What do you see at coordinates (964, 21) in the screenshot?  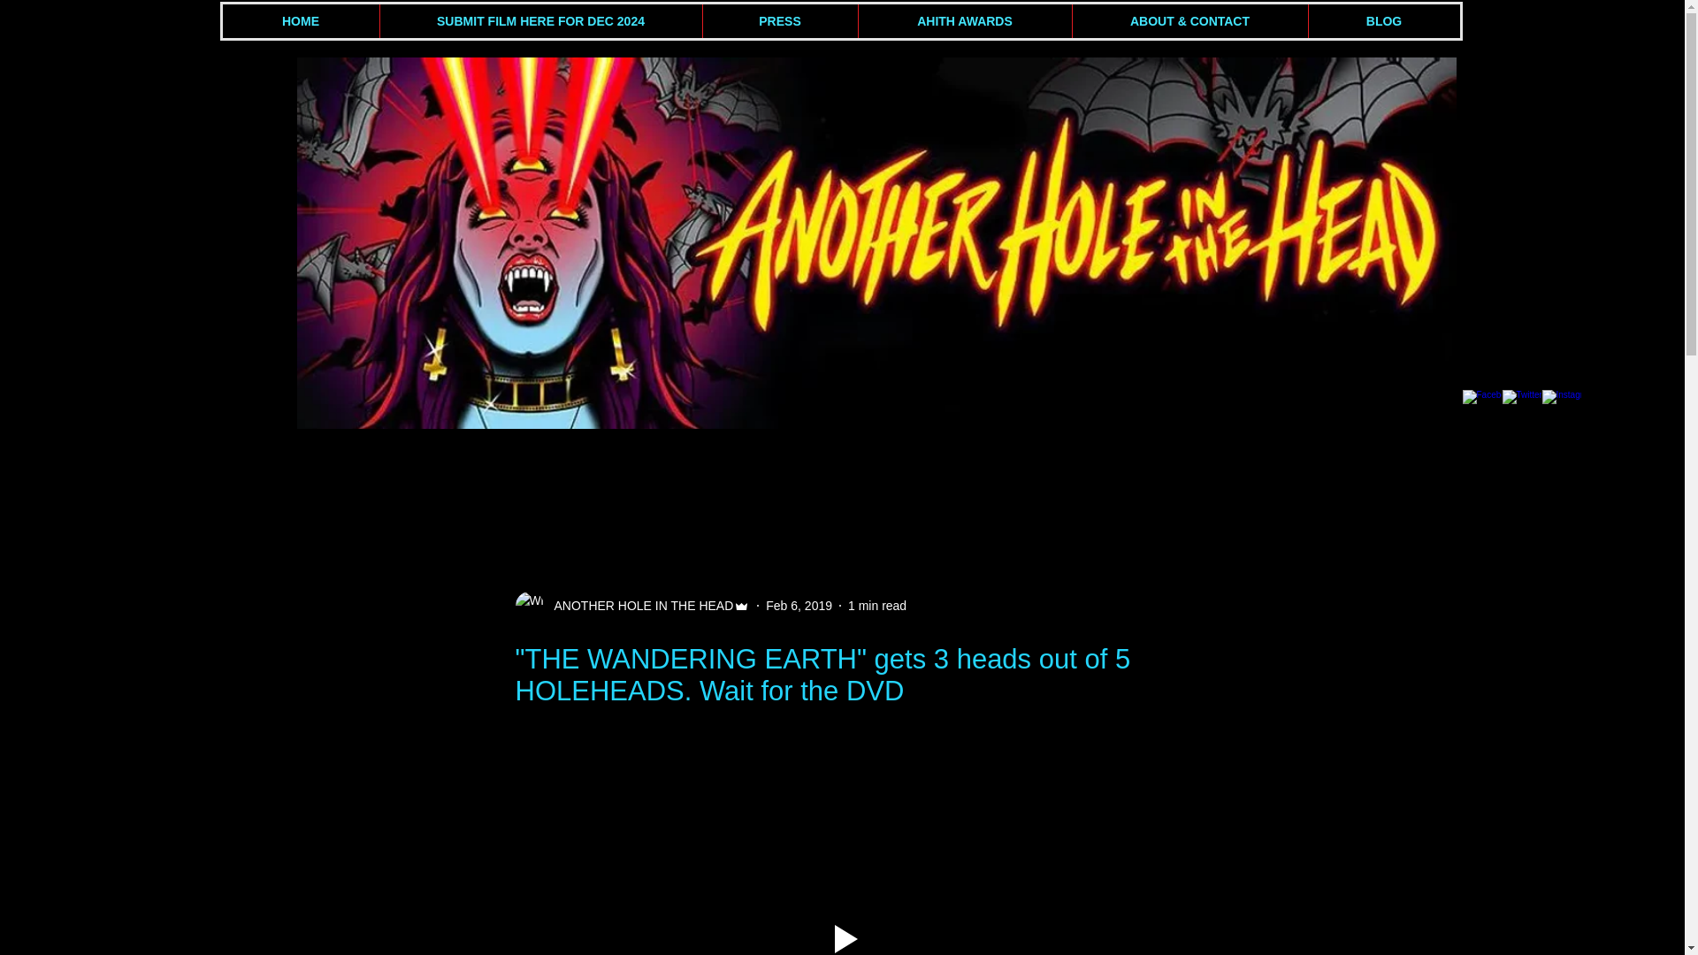 I see `AHITH AWARDS` at bounding box center [964, 21].